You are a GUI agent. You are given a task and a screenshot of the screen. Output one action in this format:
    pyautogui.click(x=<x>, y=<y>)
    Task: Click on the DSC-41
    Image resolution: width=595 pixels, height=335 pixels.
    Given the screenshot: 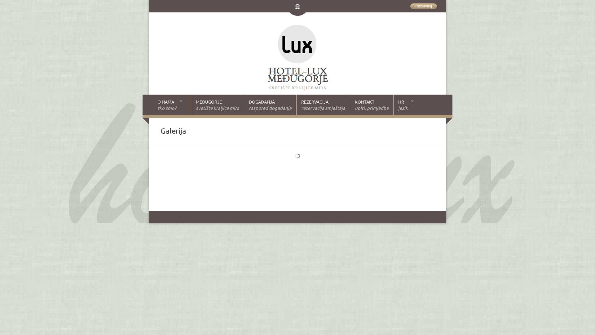 What is the action you would take?
    pyautogui.click(x=186, y=191)
    